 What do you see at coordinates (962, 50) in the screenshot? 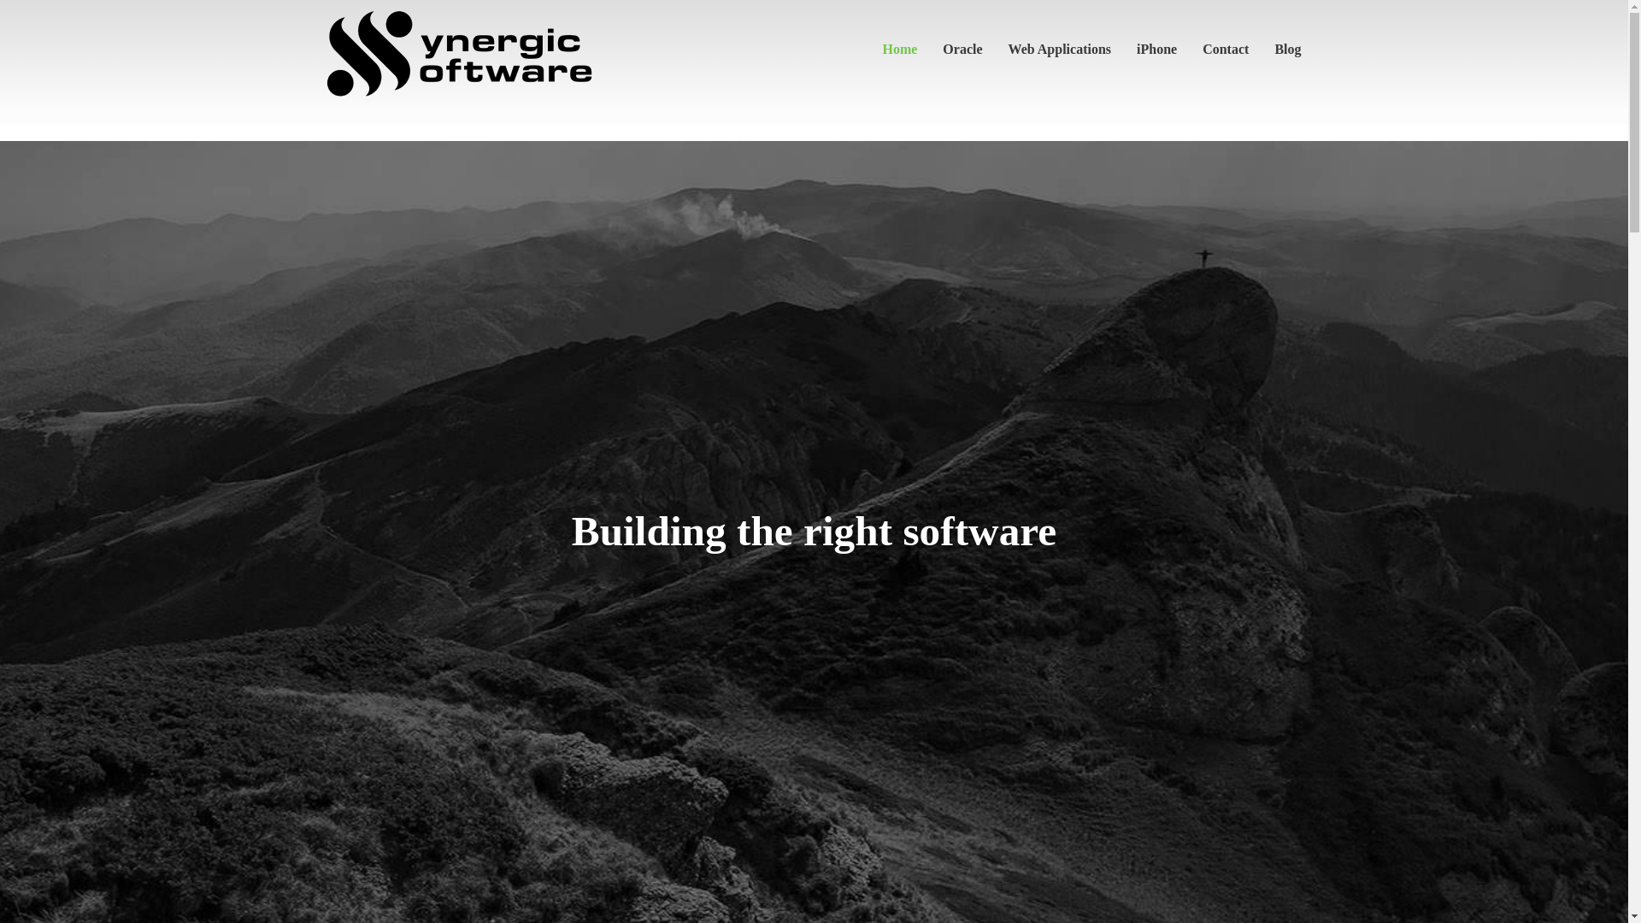
I see `Oracle` at bounding box center [962, 50].